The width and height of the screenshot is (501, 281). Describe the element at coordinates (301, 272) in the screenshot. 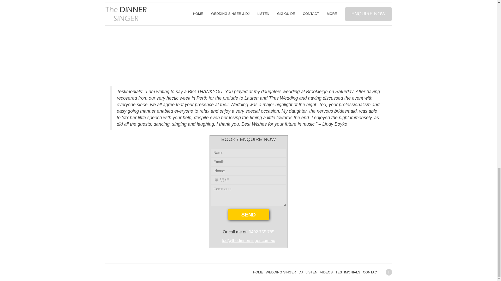

I see `DJ` at that location.